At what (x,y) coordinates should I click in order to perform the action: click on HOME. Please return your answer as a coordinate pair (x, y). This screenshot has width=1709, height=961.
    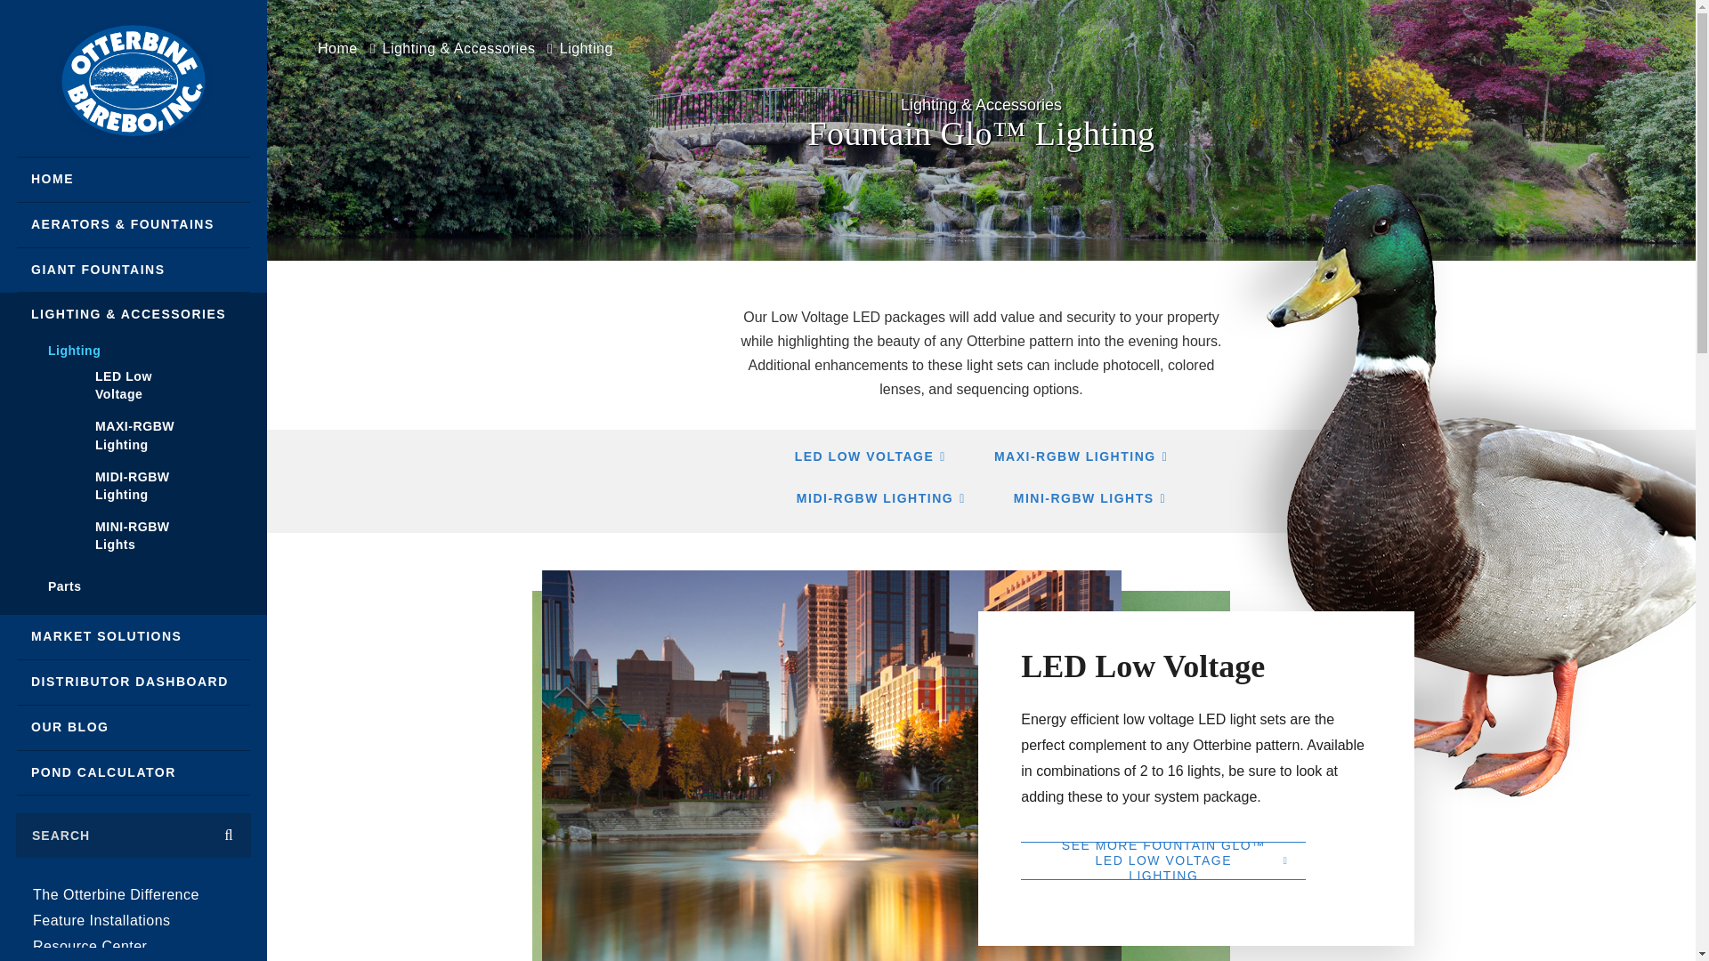
    Looking at the image, I should click on (134, 180).